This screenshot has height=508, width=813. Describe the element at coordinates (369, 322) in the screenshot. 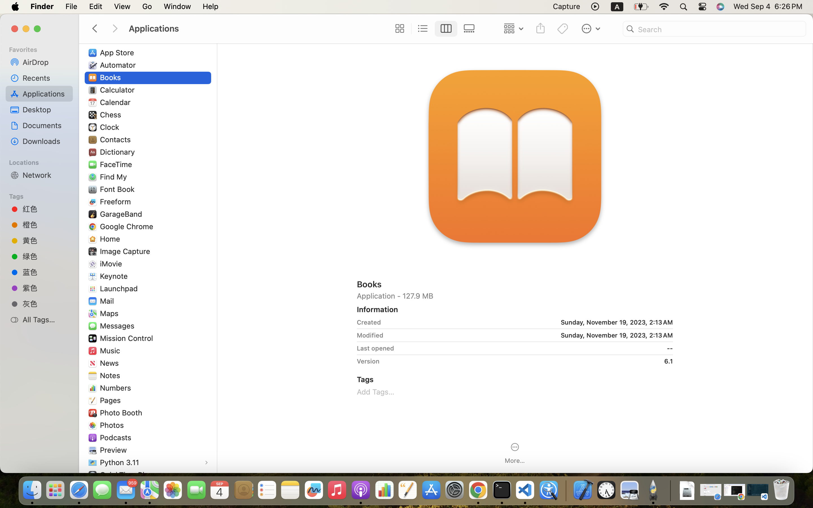

I see `Created` at that location.